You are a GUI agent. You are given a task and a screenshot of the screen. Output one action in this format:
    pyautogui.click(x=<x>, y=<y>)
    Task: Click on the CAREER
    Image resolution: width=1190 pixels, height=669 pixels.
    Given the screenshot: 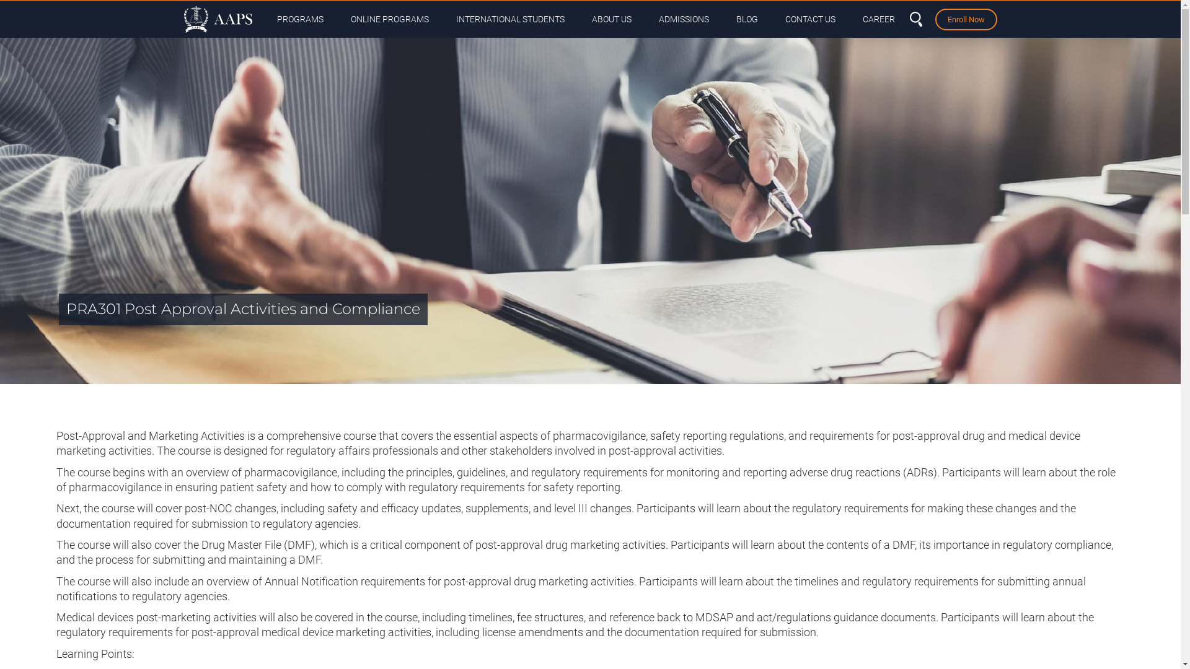 What is the action you would take?
    pyautogui.click(x=879, y=19)
    